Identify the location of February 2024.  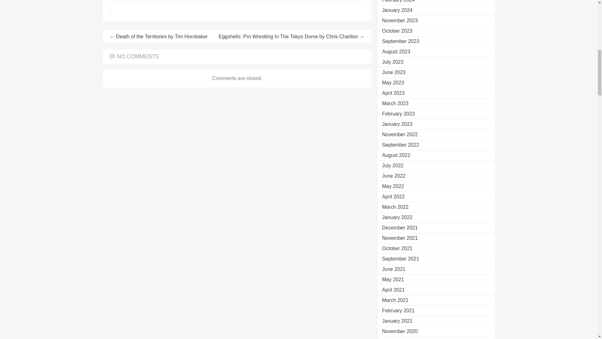
(398, 1).